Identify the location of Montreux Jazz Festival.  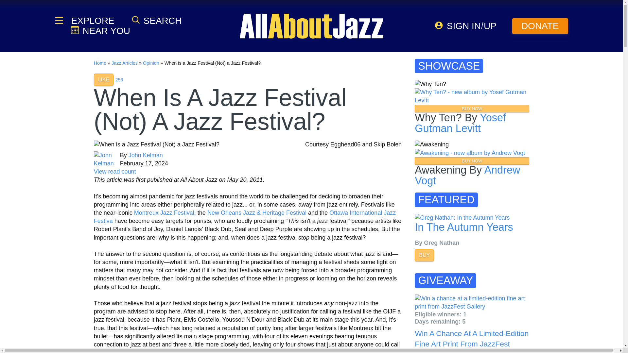
(164, 212).